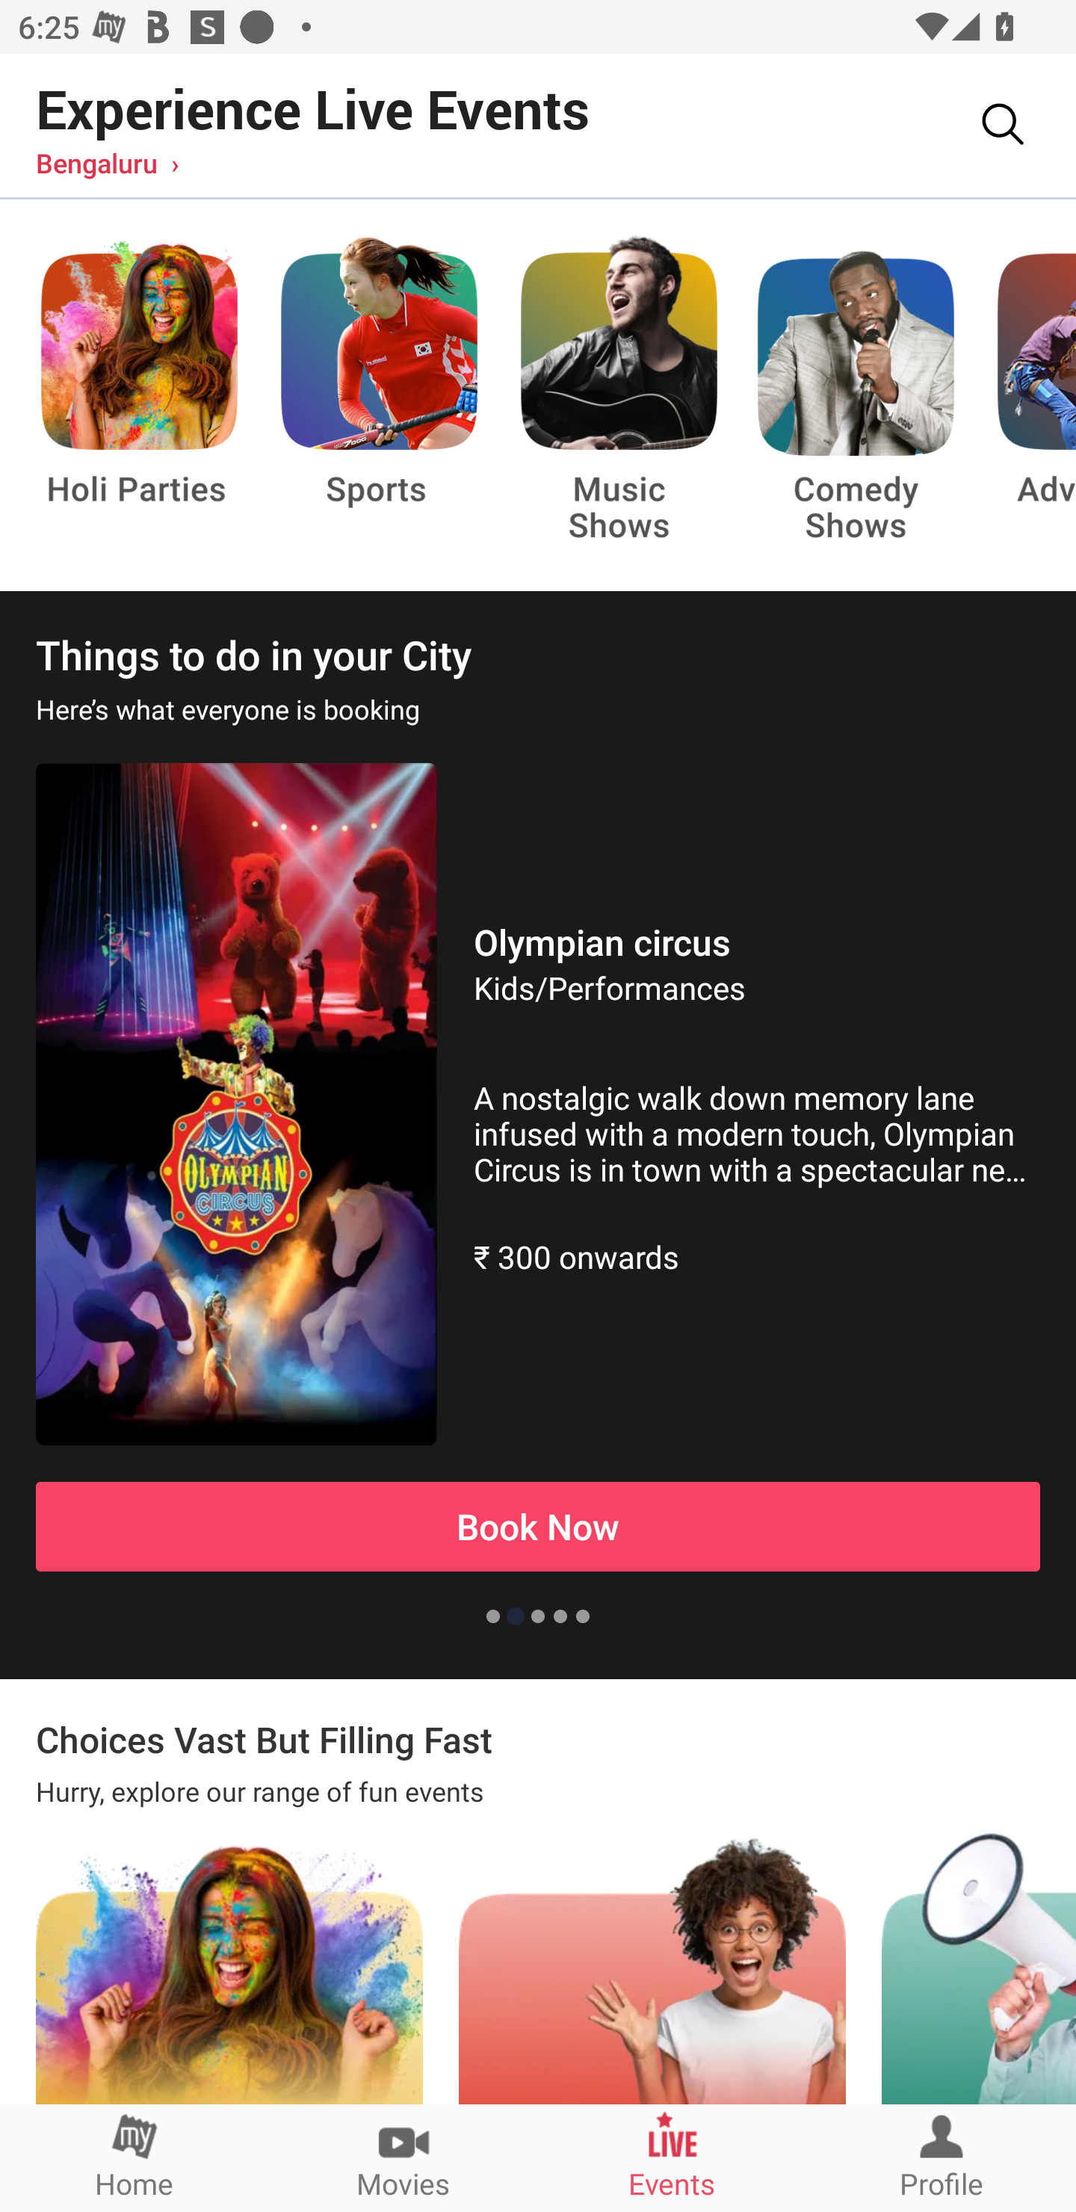 The width and height of the screenshot is (1076, 2212). What do you see at coordinates (941, 2157) in the screenshot?
I see `Profile` at bounding box center [941, 2157].